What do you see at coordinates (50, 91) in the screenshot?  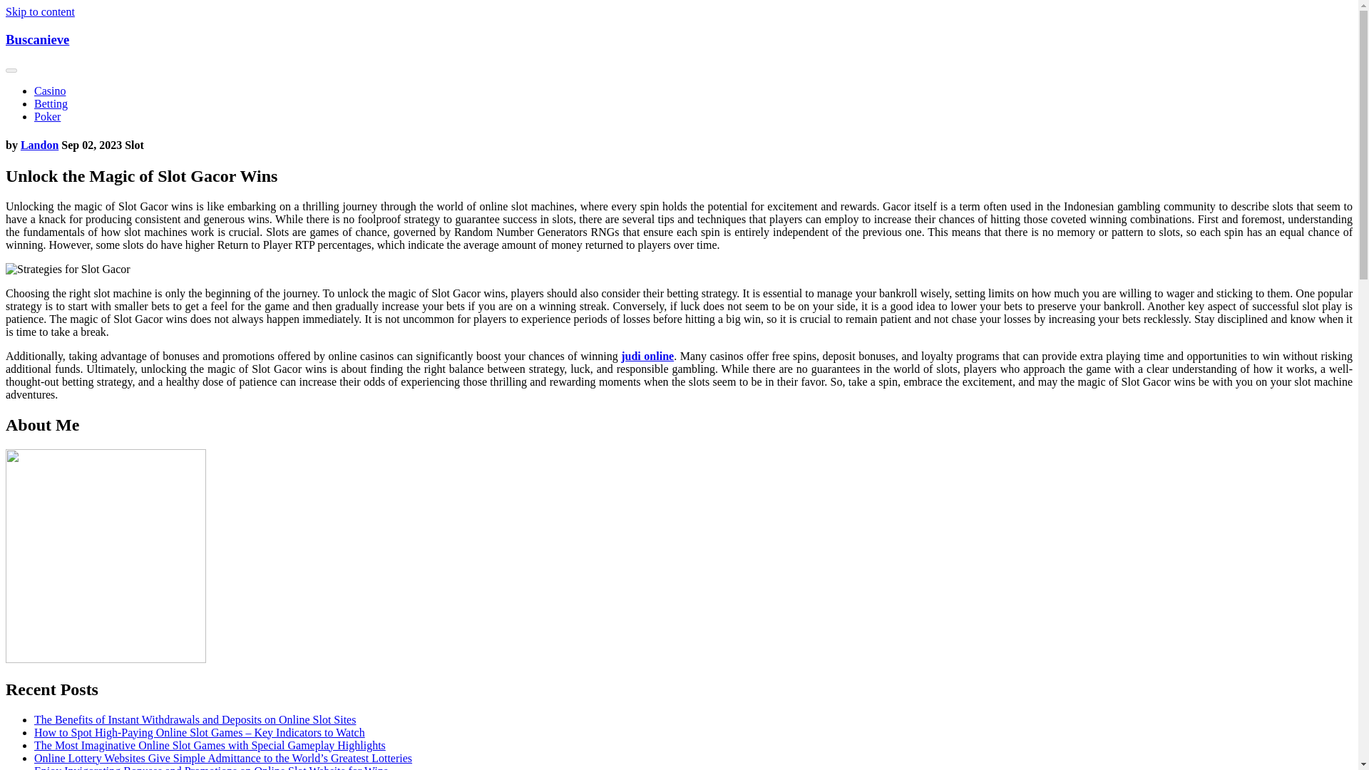 I see `Casino` at bounding box center [50, 91].